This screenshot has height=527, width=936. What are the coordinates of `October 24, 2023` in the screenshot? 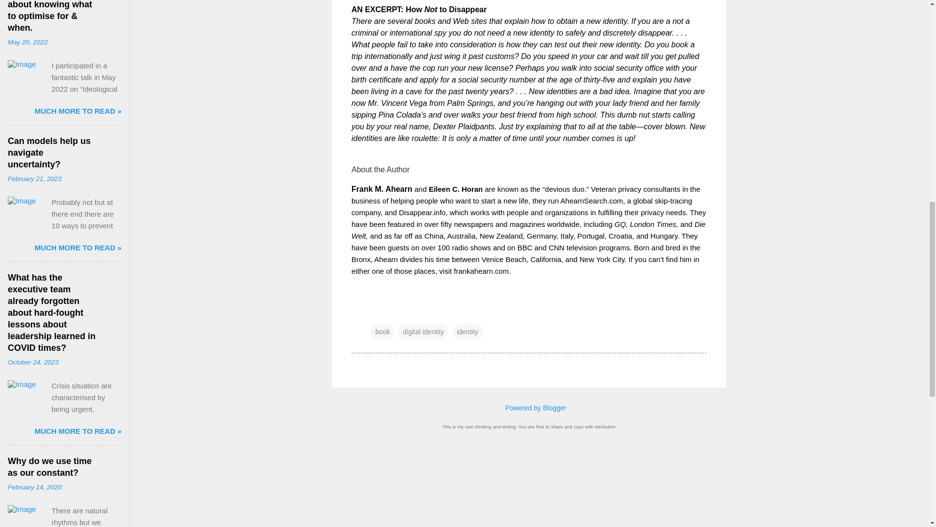 It's located at (33, 362).